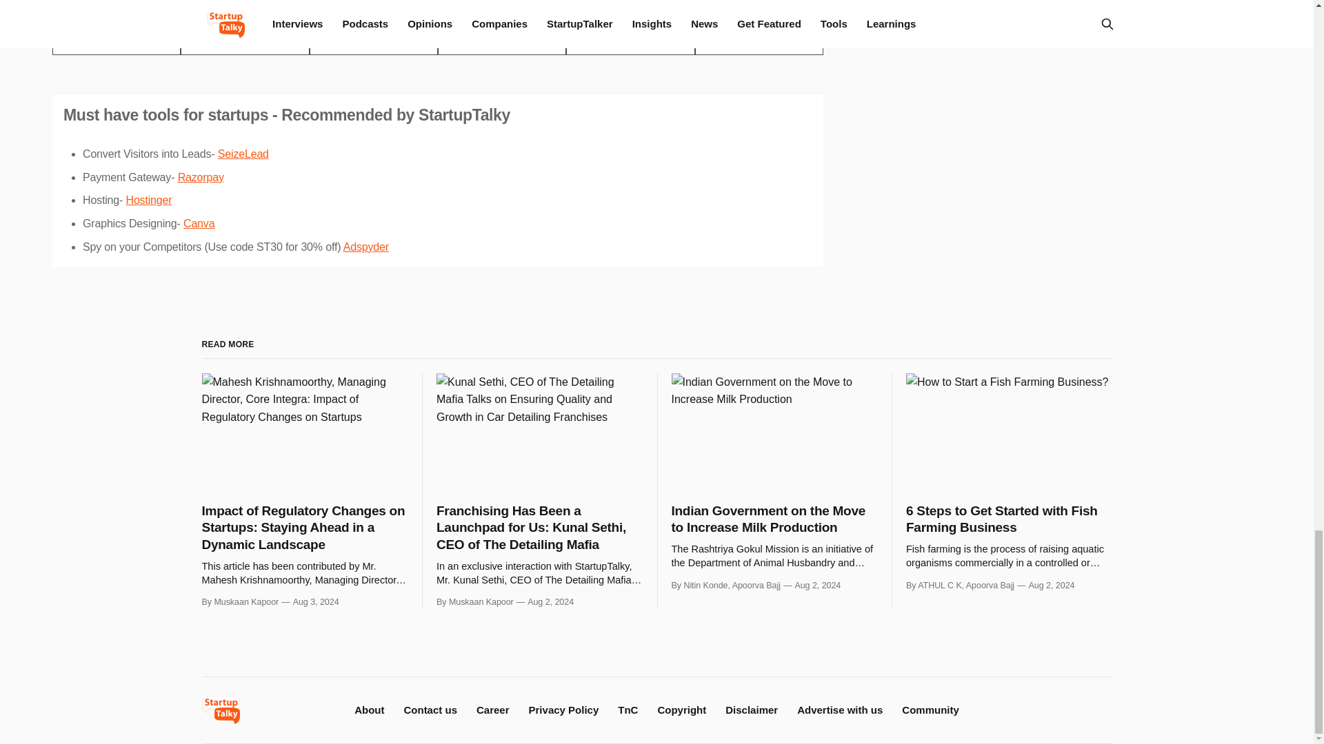  I want to click on Contact us, so click(430, 710).